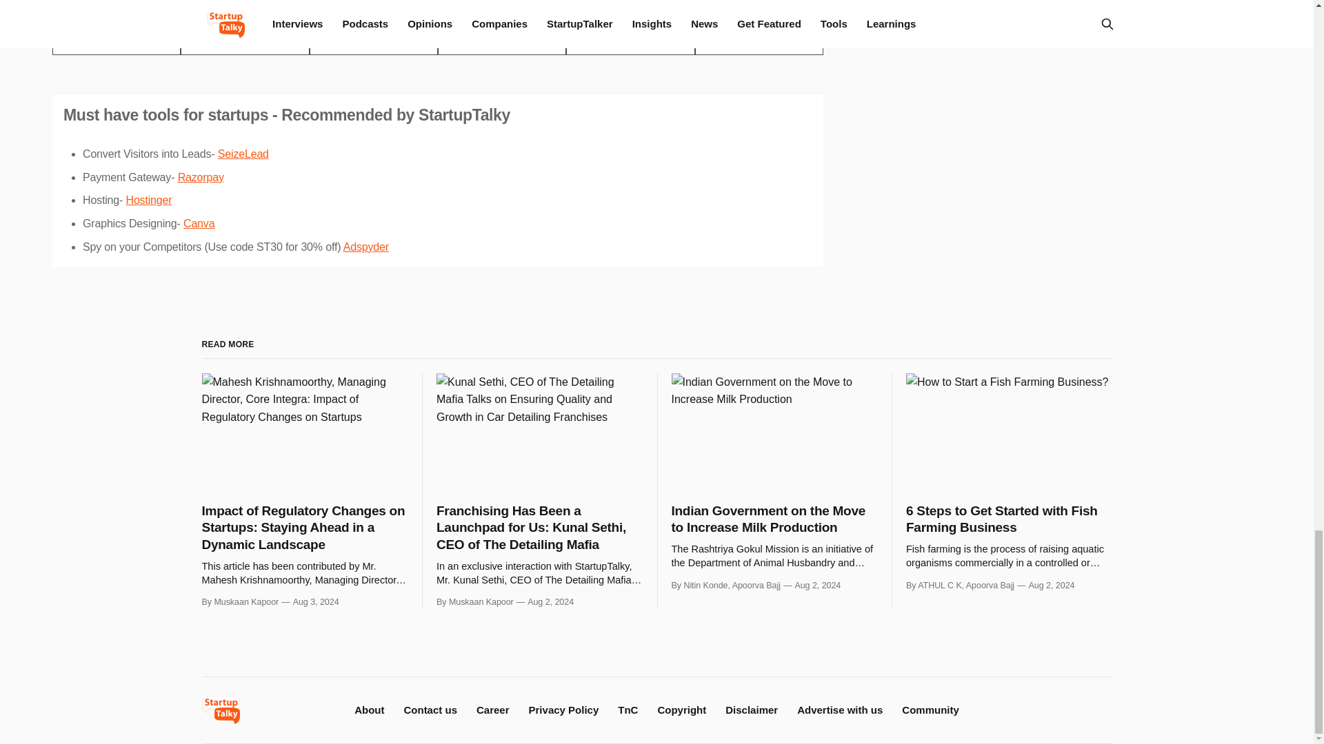  I want to click on Contact us, so click(430, 710).